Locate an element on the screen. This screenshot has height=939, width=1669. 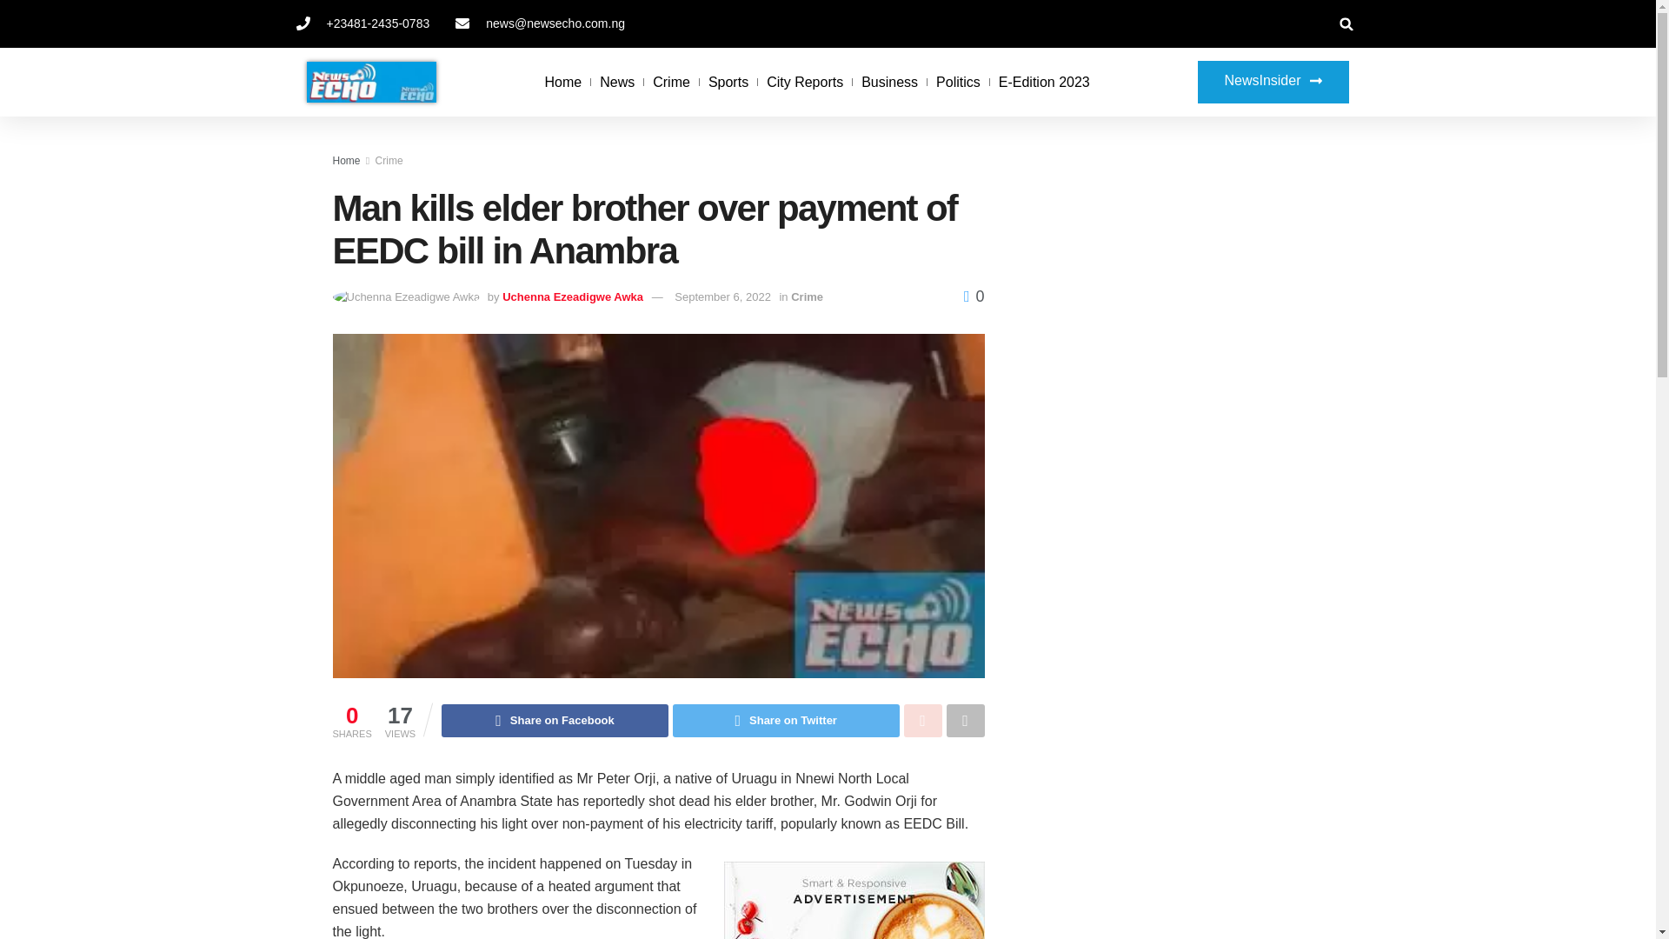
Crime is located at coordinates (671, 82).